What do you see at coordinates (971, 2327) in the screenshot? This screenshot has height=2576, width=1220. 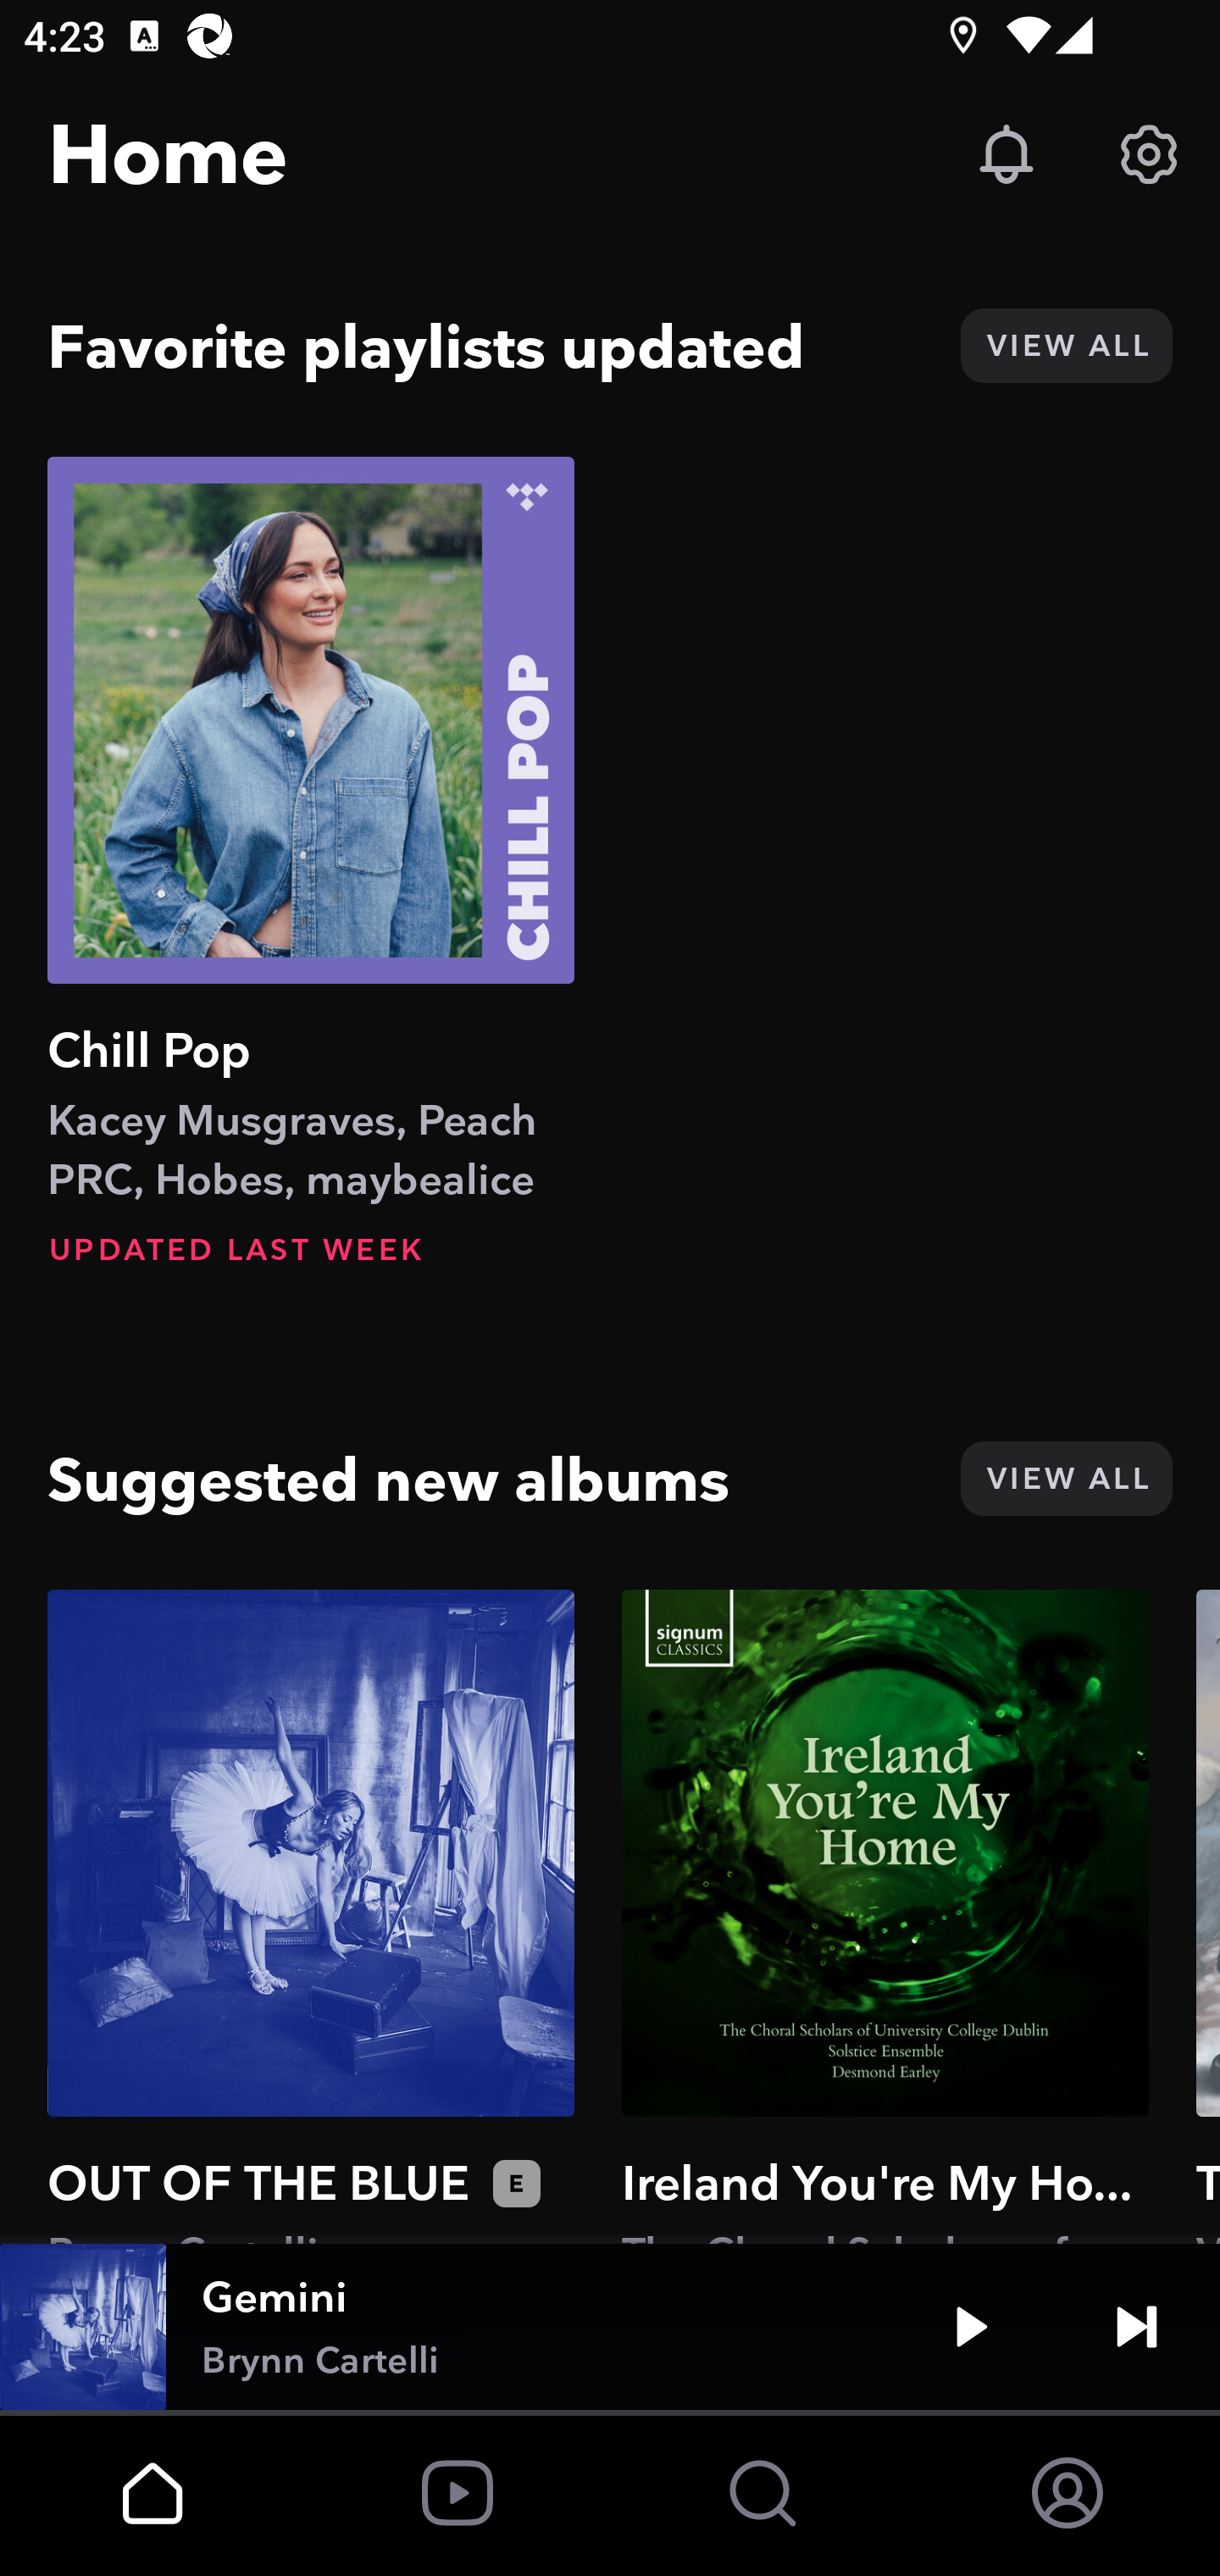 I see `Play` at bounding box center [971, 2327].